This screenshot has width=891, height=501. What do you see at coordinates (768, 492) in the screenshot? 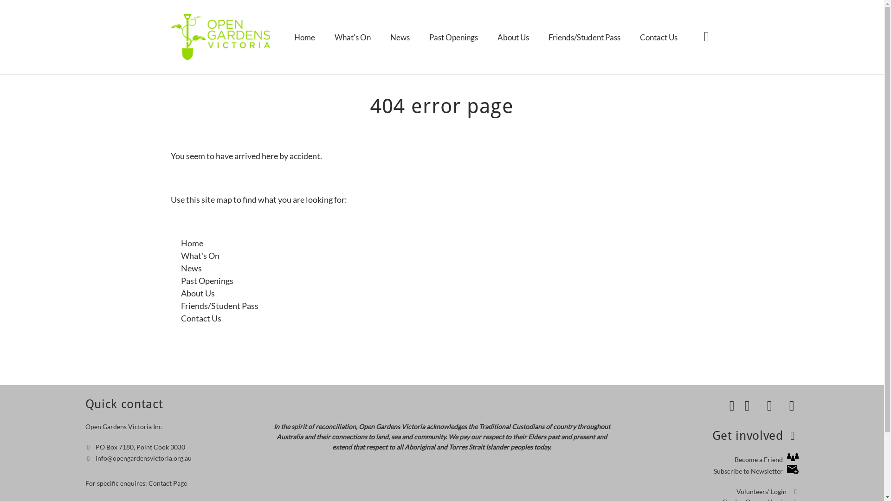
I see `Volunteers' Login   ` at bounding box center [768, 492].